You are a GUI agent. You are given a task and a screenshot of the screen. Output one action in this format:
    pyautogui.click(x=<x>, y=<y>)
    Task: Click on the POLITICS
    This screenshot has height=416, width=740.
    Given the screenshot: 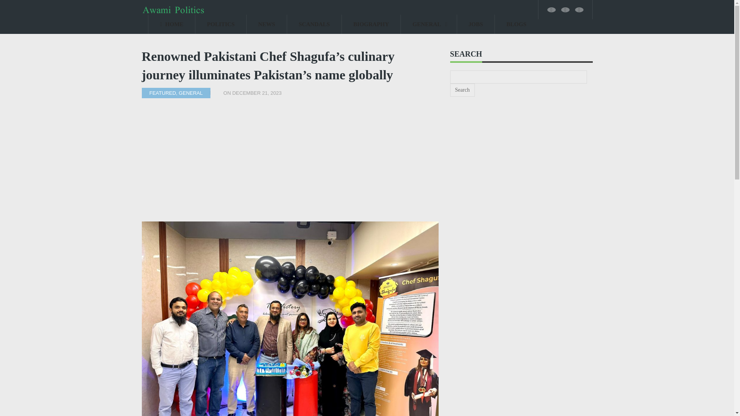 What is the action you would take?
    pyautogui.click(x=220, y=24)
    